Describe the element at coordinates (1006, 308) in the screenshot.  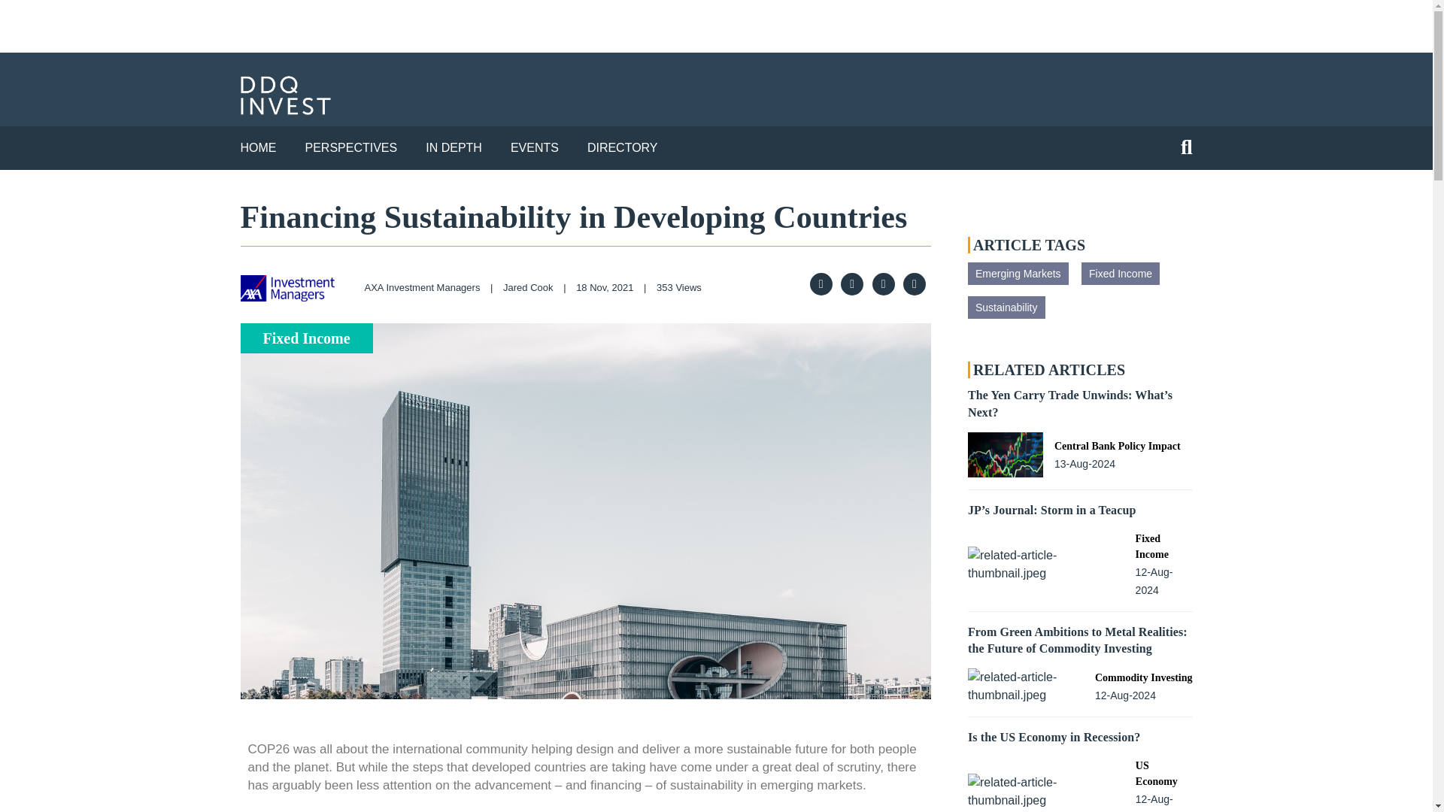
I see `Sustainability` at that location.